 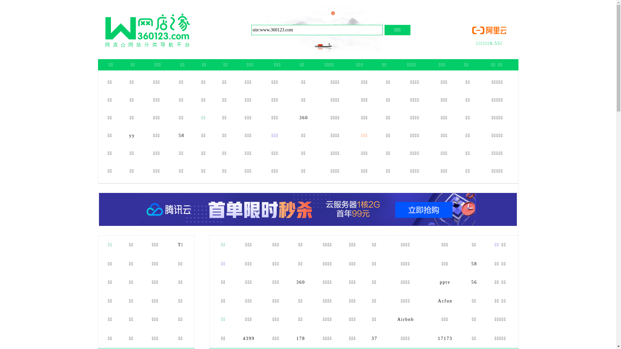 I want to click on 178, so click(x=301, y=339).